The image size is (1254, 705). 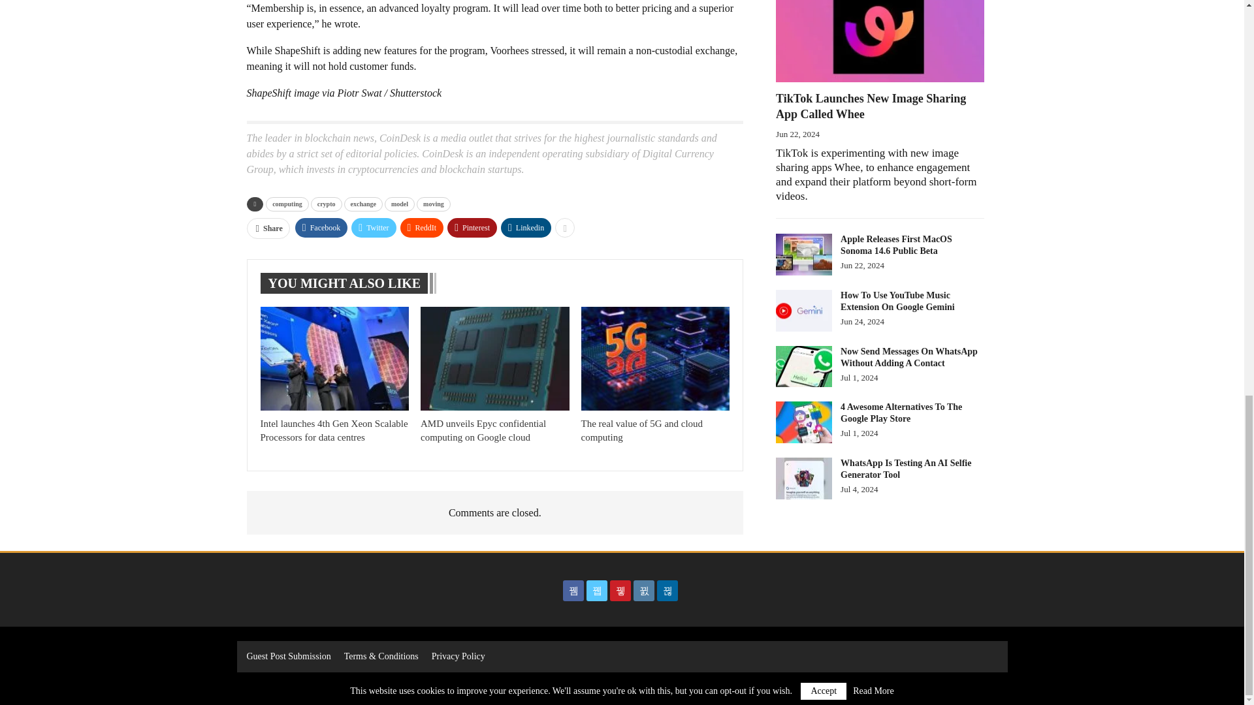 What do you see at coordinates (472, 227) in the screenshot?
I see `Pinterest` at bounding box center [472, 227].